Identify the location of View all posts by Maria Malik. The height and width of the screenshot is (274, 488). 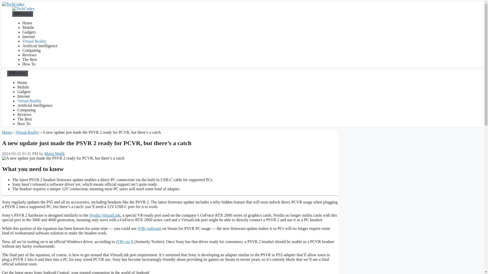
(54, 154).